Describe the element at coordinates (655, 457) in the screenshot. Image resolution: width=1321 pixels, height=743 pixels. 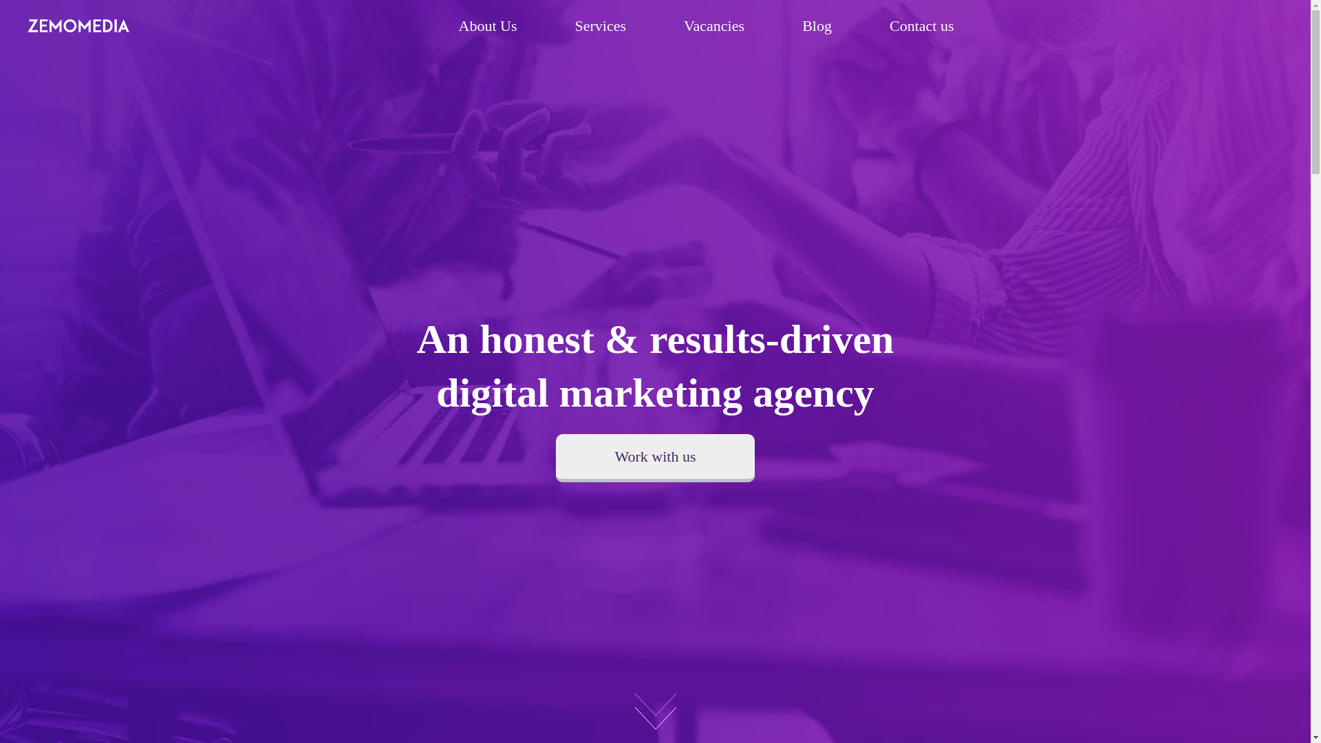
I see `Work with us` at that location.